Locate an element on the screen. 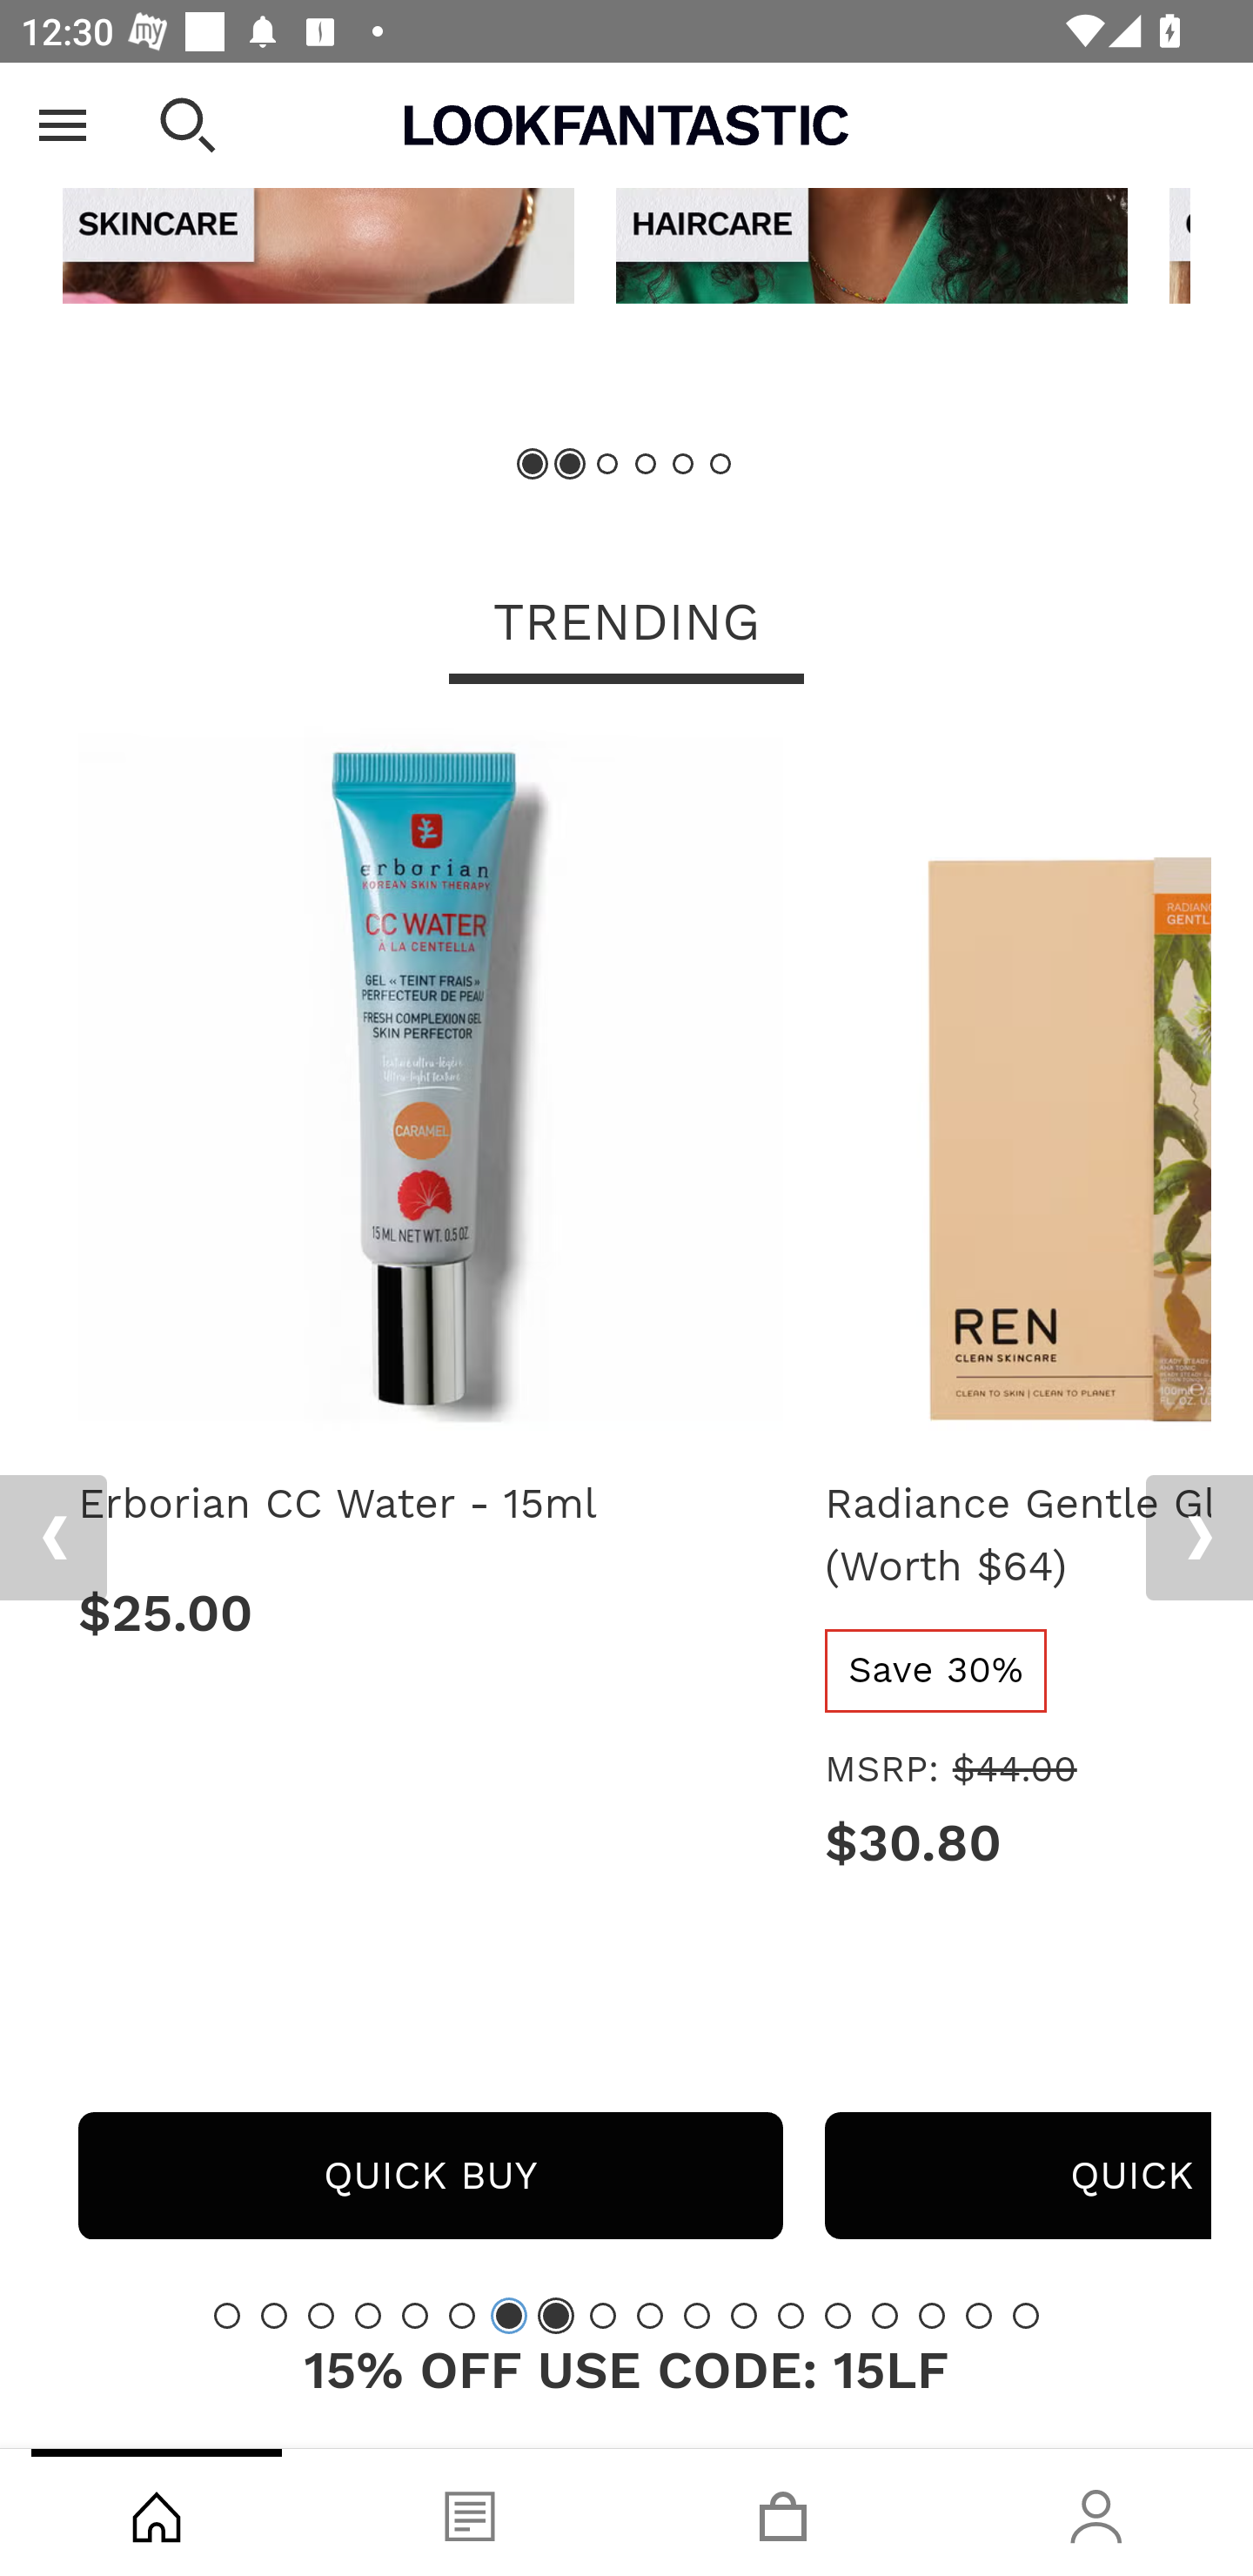 The height and width of the screenshot is (2576, 1253). Slide 12 is located at coordinates (743, 2317).